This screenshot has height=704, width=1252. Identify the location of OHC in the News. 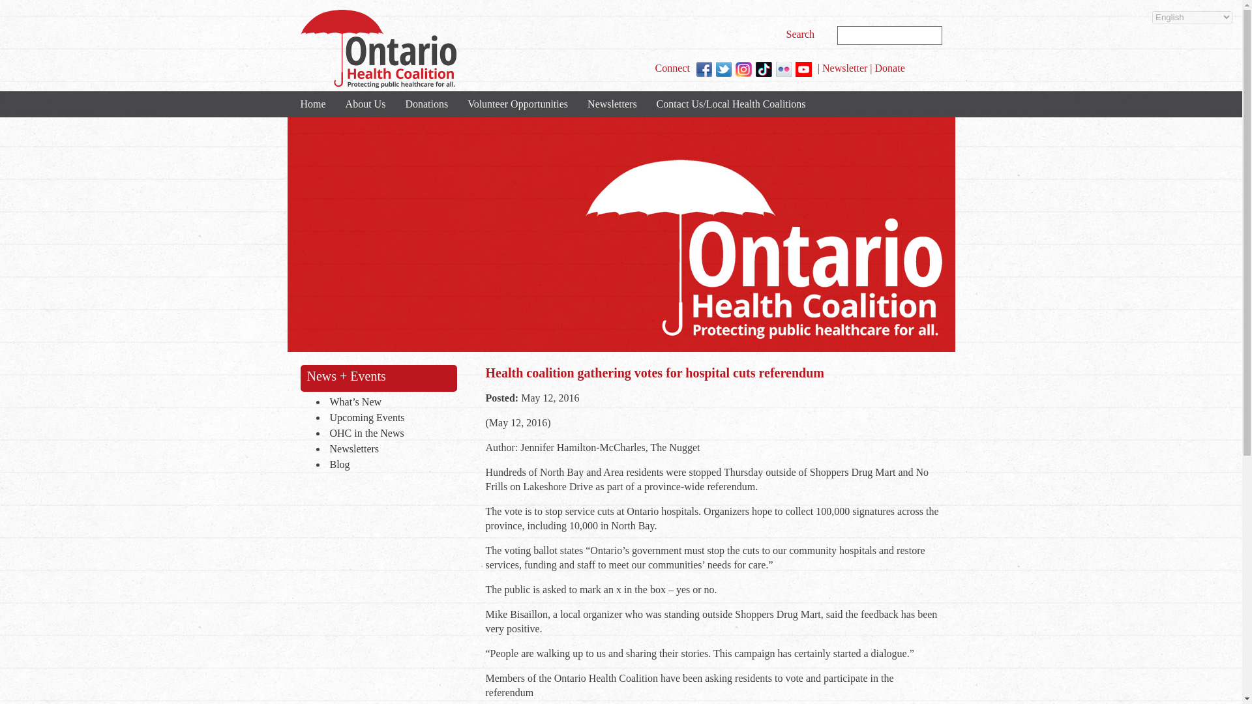
(389, 434).